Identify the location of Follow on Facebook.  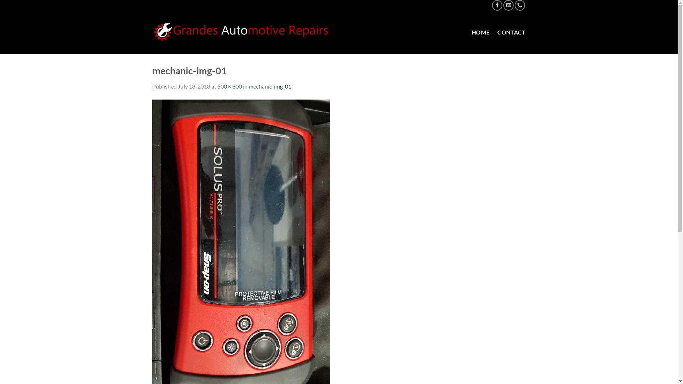
(497, 5).